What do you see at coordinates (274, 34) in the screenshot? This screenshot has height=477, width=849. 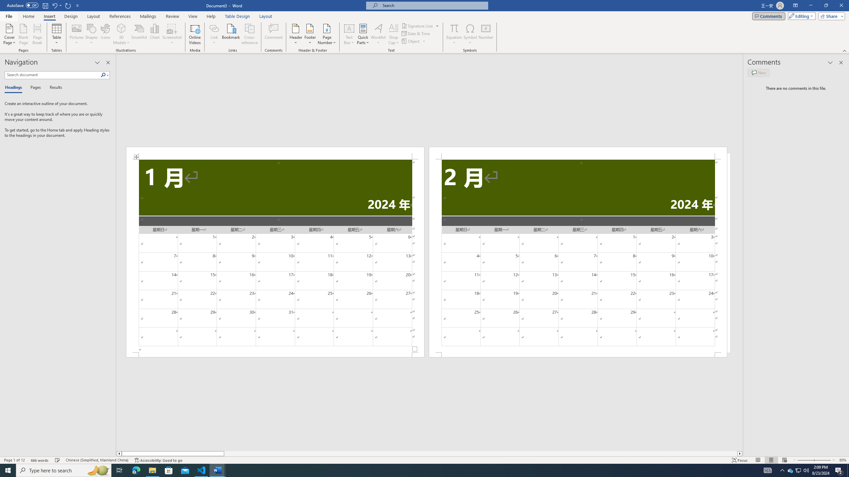 I see `Comment` at bounding box center [274, 34].